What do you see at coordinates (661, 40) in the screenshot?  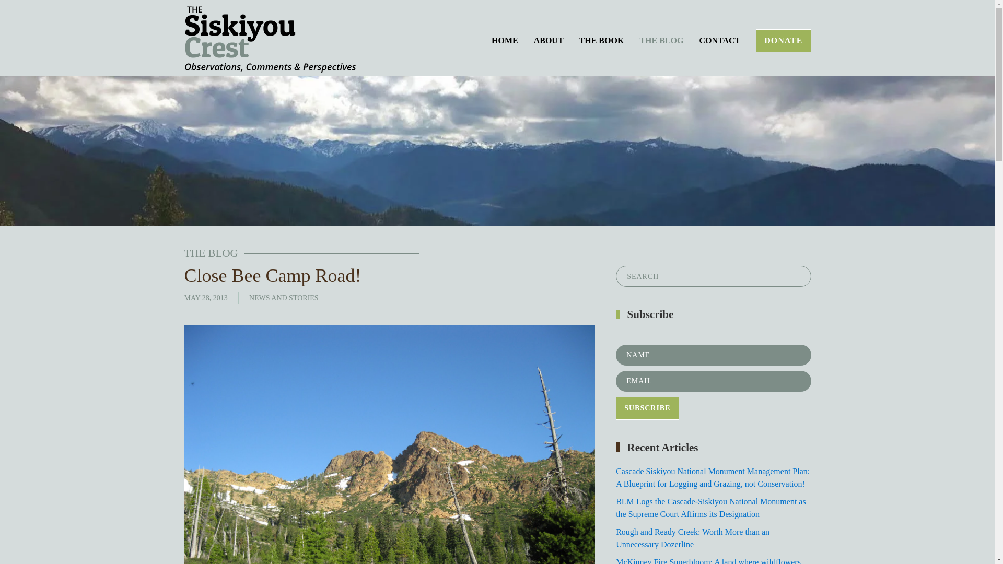 I see `THE BLOG` at bounding box center [661, 40].